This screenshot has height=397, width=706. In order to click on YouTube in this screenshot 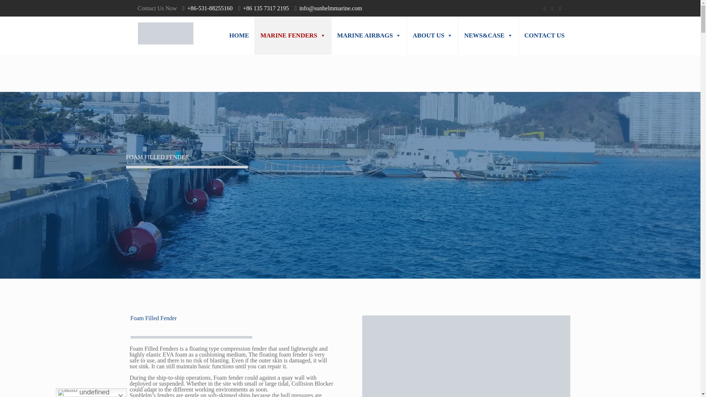, I will do `click(552, 8)`.